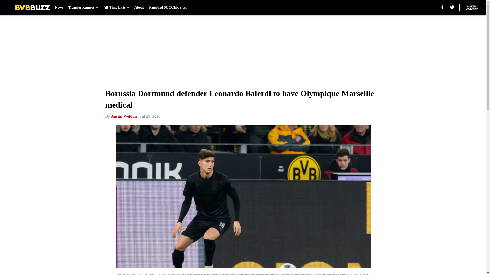  I want to click on Austin Weldon, so click(124, 116).